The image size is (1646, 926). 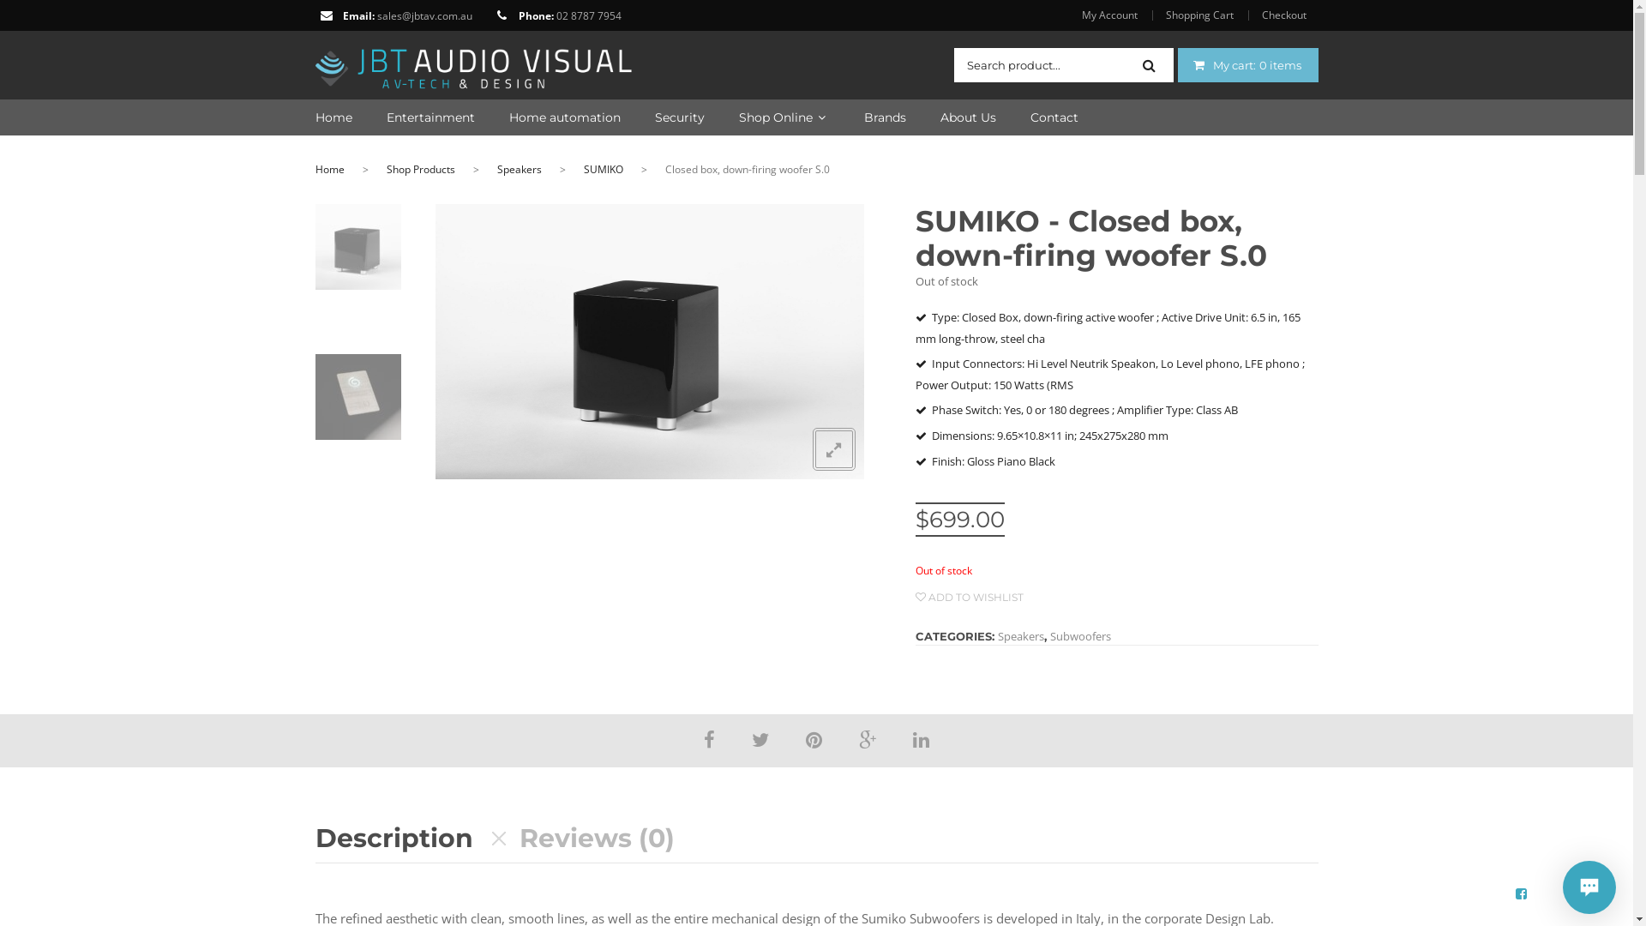 What do you see at coordinates (474, 63) in the screenshot?
I see `JBT Audio Visual` at bounding box center [474, 63].